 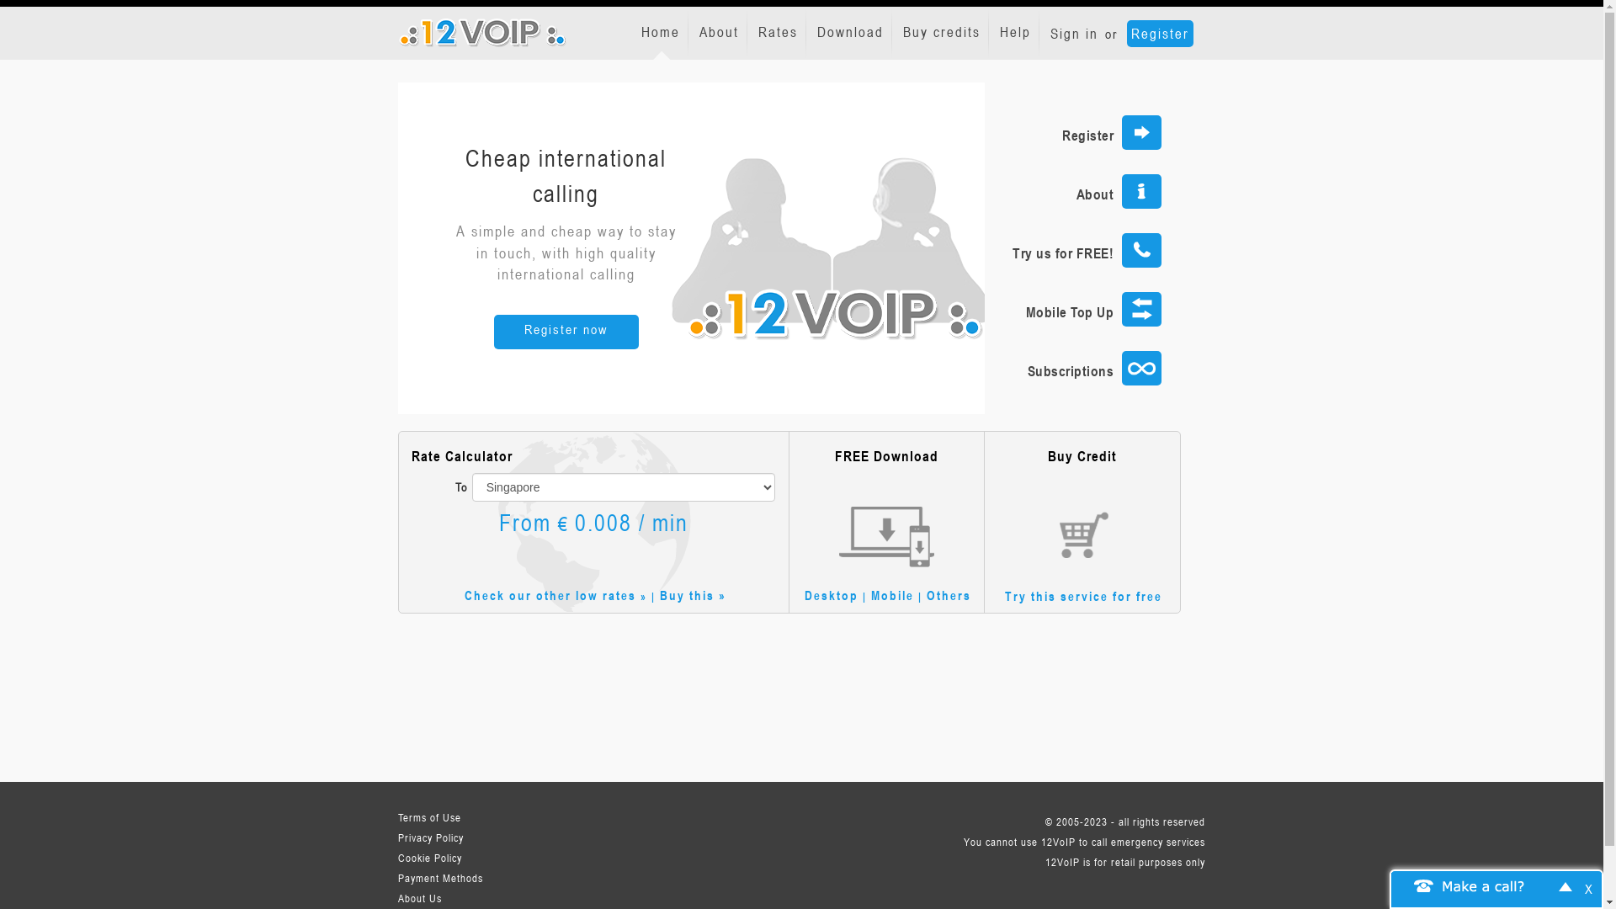 I want to click on Help, so click(x=1017, y=34).